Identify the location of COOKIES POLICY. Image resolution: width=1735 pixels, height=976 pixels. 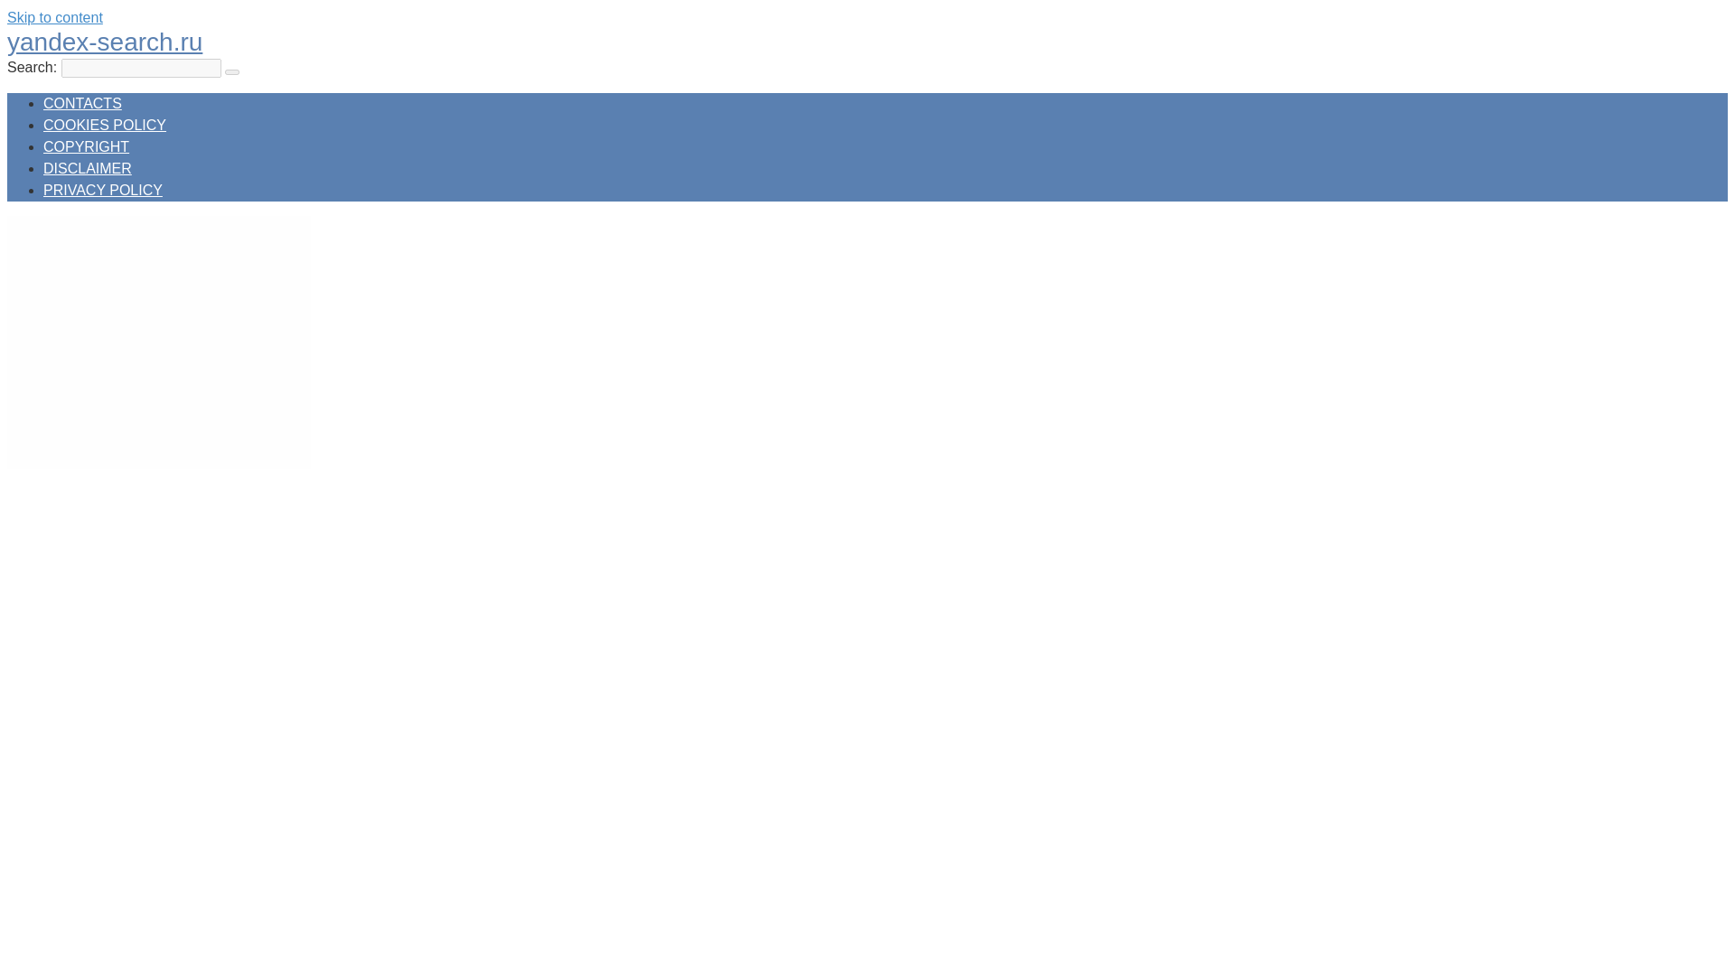
(105, 125).